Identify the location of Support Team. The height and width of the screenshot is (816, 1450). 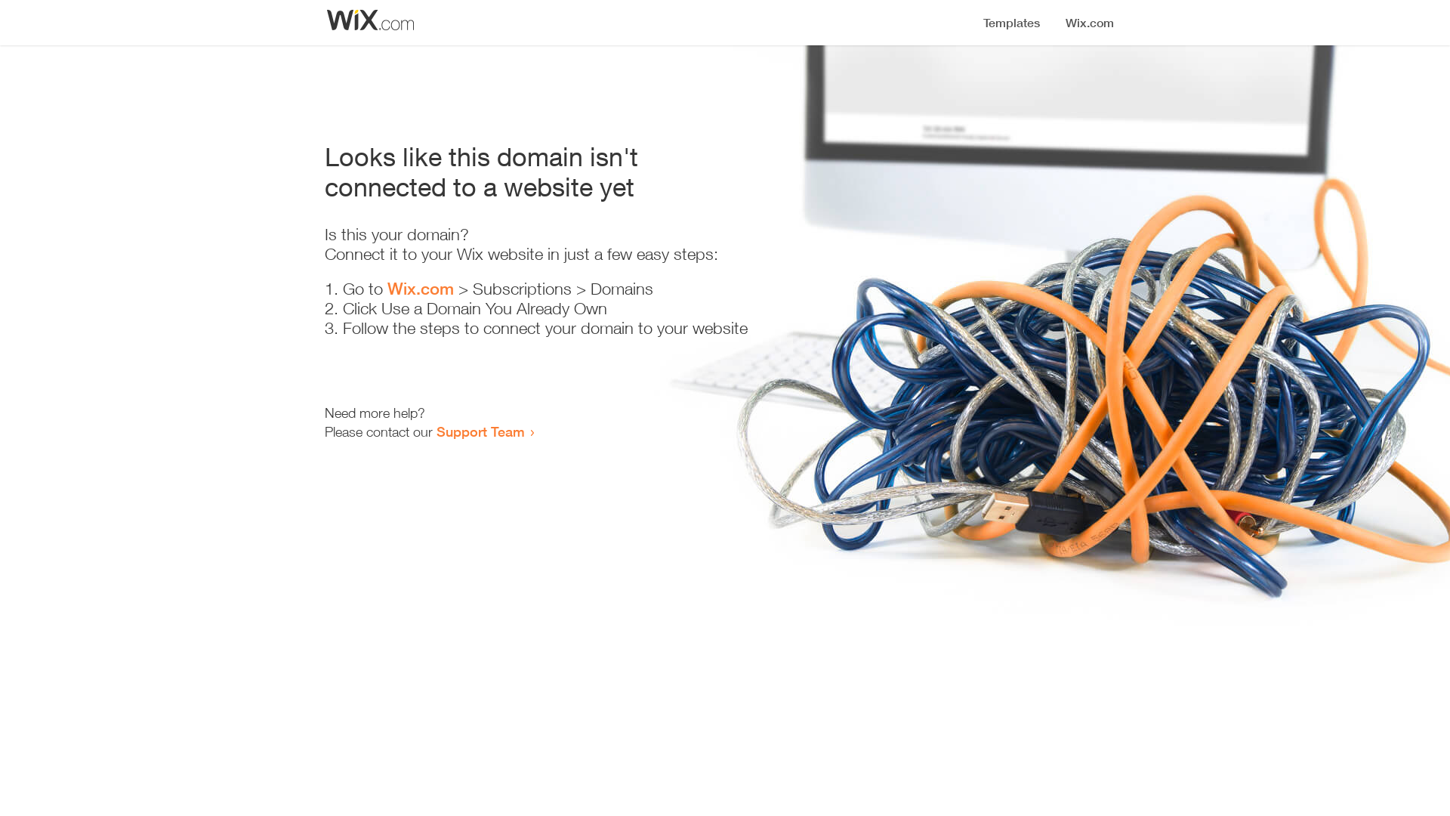
(480, 431).